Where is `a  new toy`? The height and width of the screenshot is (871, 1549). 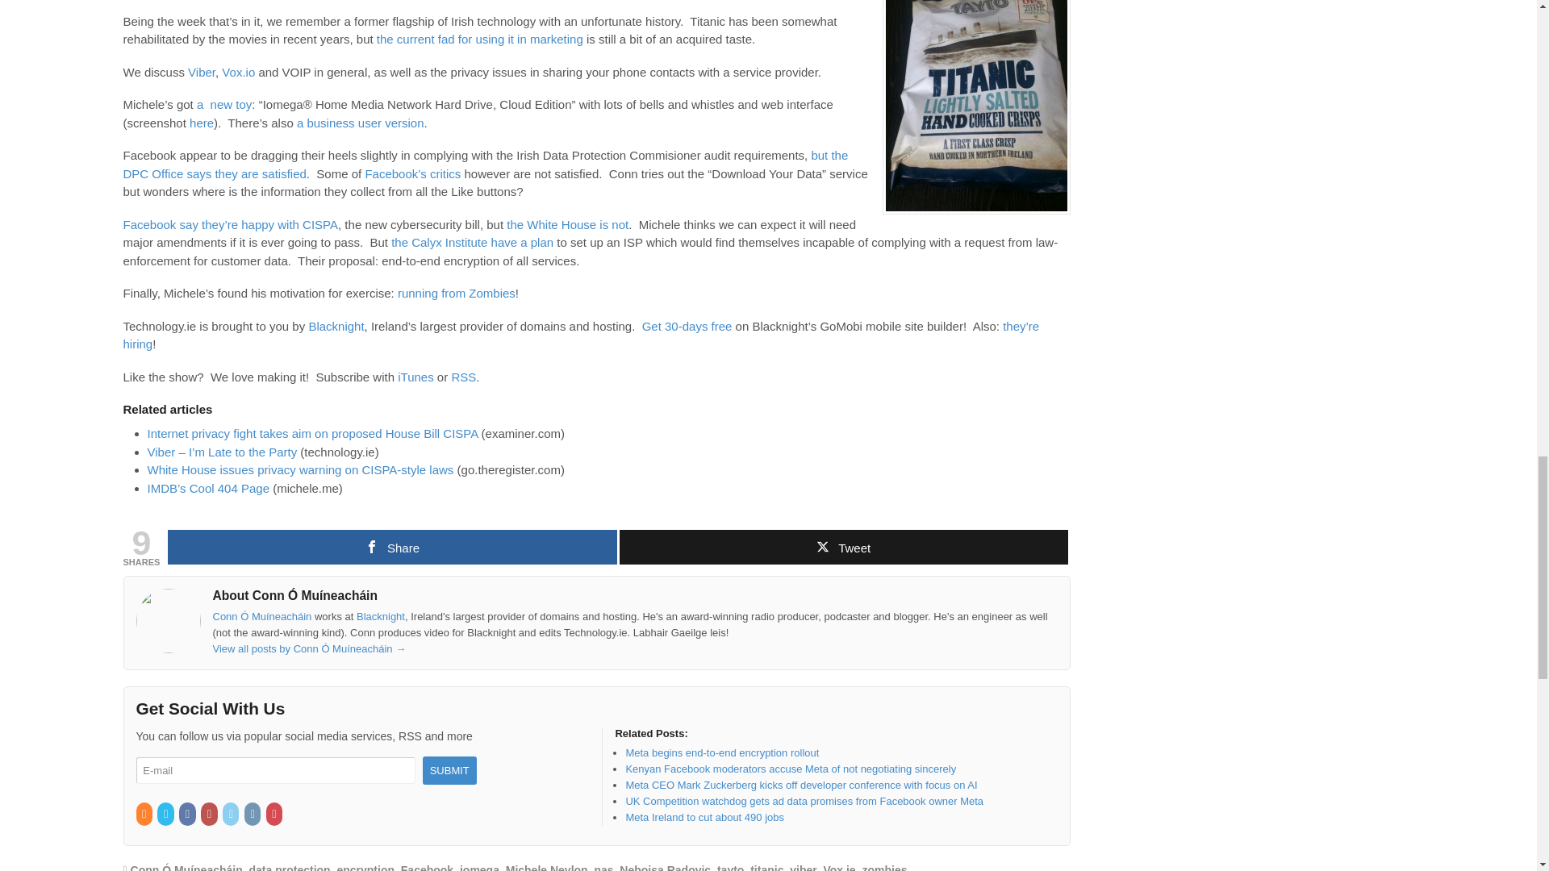
a  new toy is located at coordinates (223, 104).